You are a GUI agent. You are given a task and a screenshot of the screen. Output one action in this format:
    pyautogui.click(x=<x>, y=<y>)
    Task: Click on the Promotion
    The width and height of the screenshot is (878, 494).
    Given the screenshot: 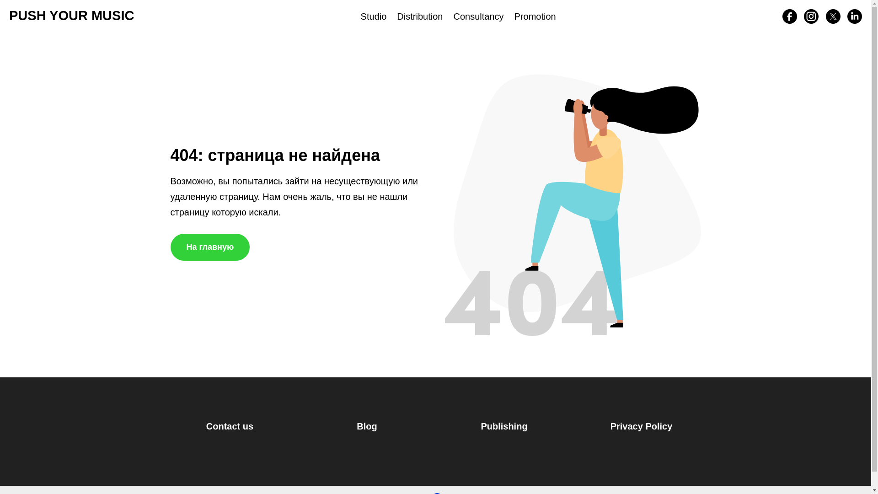 What is the action you would take?
    pyautogui.click(x=535, y=16)
    